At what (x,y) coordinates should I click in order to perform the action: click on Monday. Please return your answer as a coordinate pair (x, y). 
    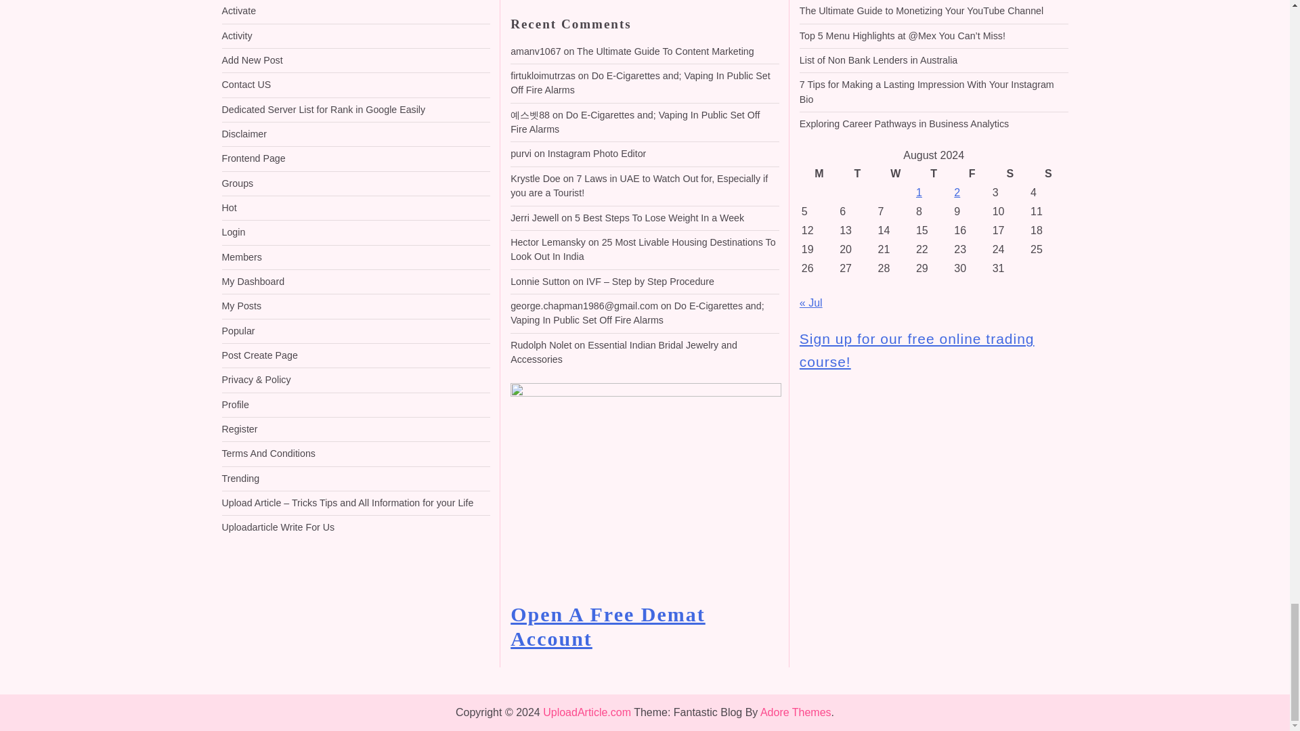
    Looking at the image, I should click on (819, 174).